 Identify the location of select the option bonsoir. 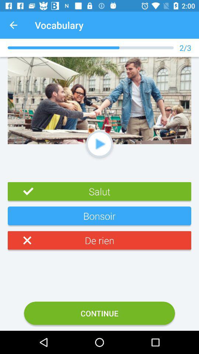
(99, 218).